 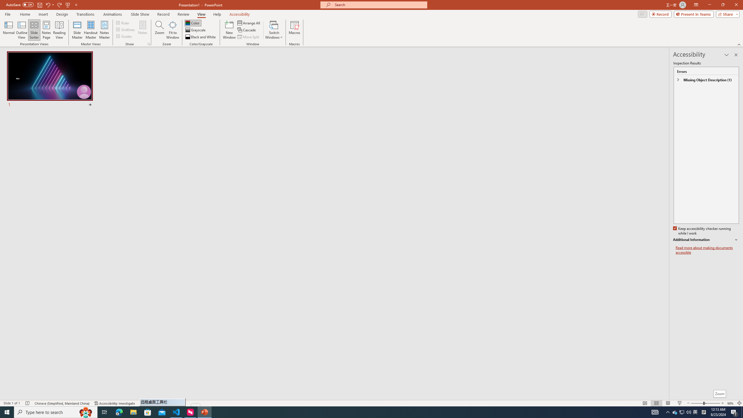 I want to click on Notes Master, so click(x=104, y=30).